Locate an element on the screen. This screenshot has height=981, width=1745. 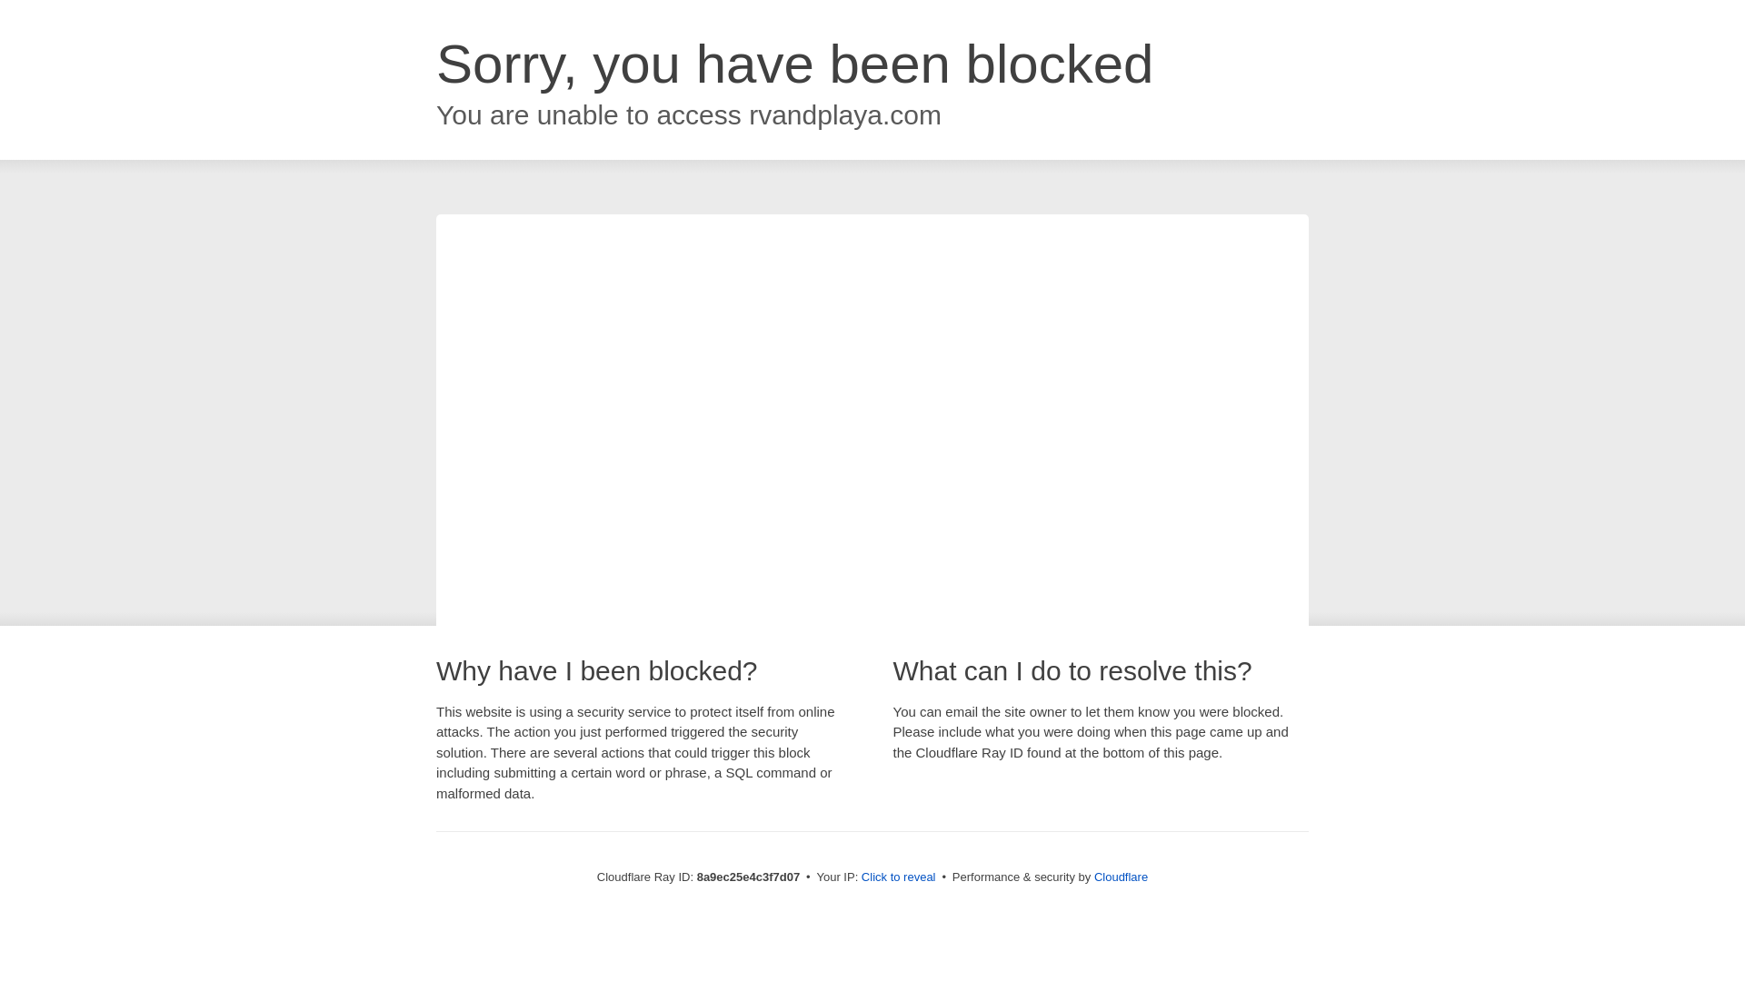
Cloudflare is located at coordinates (1121, 877).